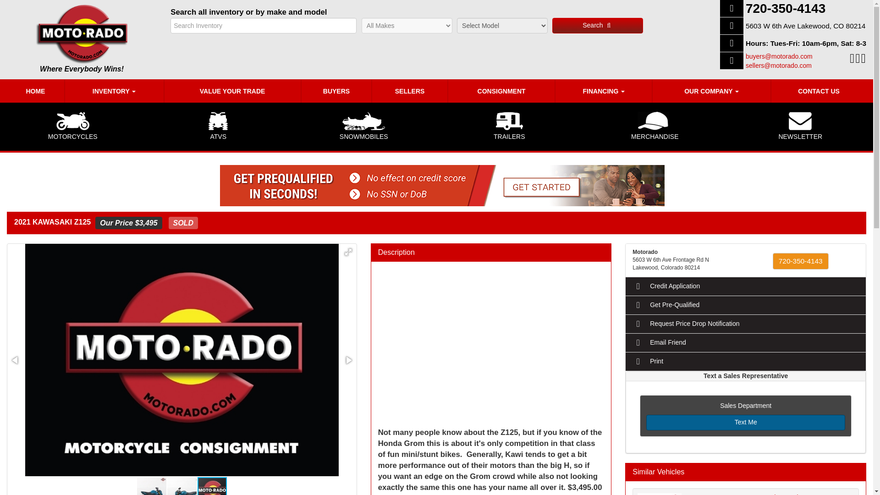 Image resolution: width=880 pixels, height=495 pixels. What do you see at coordinates (115, 91) in the screenshot?
I see `INVENTORY` at bounding box center [115, 91].